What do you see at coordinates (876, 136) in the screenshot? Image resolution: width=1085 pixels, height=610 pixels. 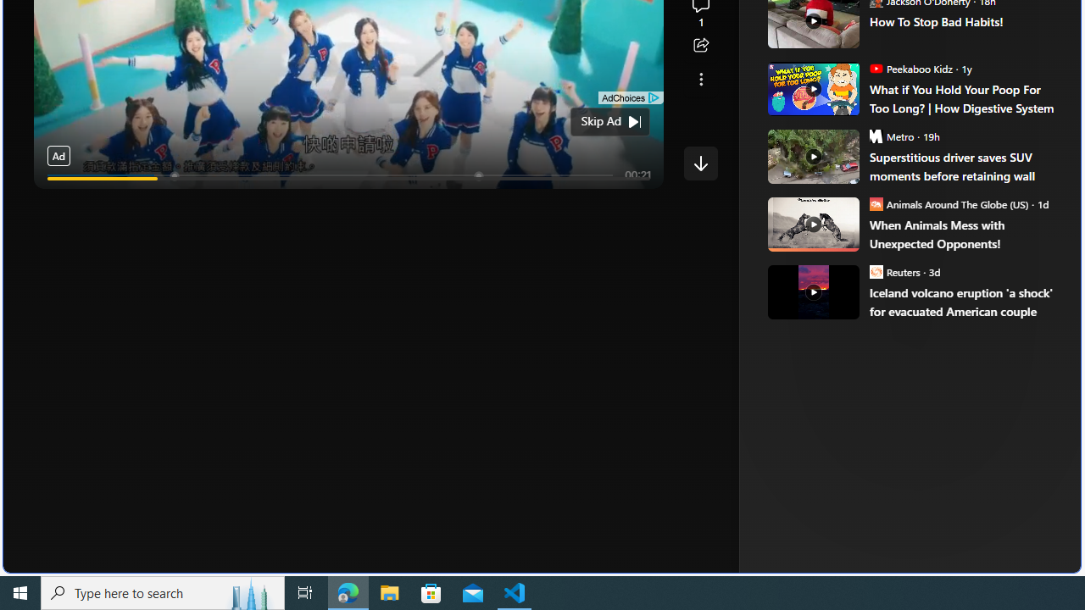 I see `Metro` at bounding box center [876, 136].